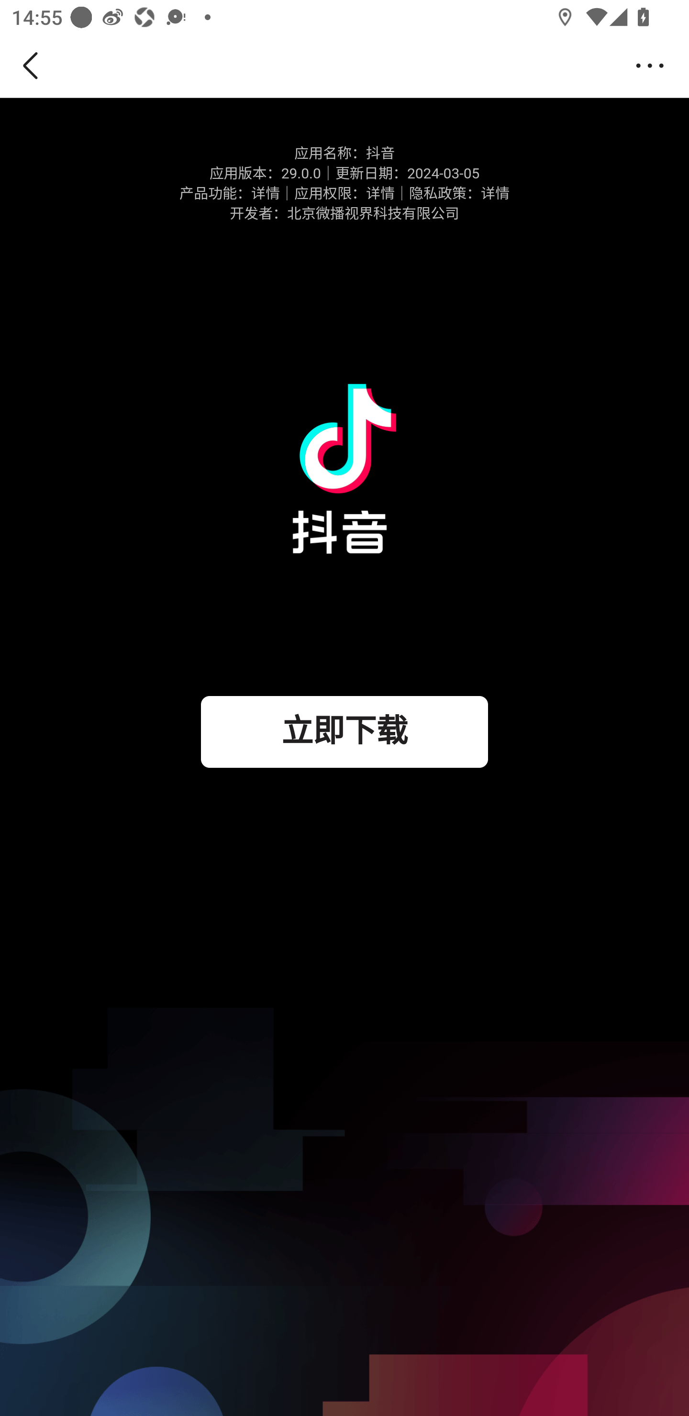  I want to click on 返回，按钮, so click(33, 66).